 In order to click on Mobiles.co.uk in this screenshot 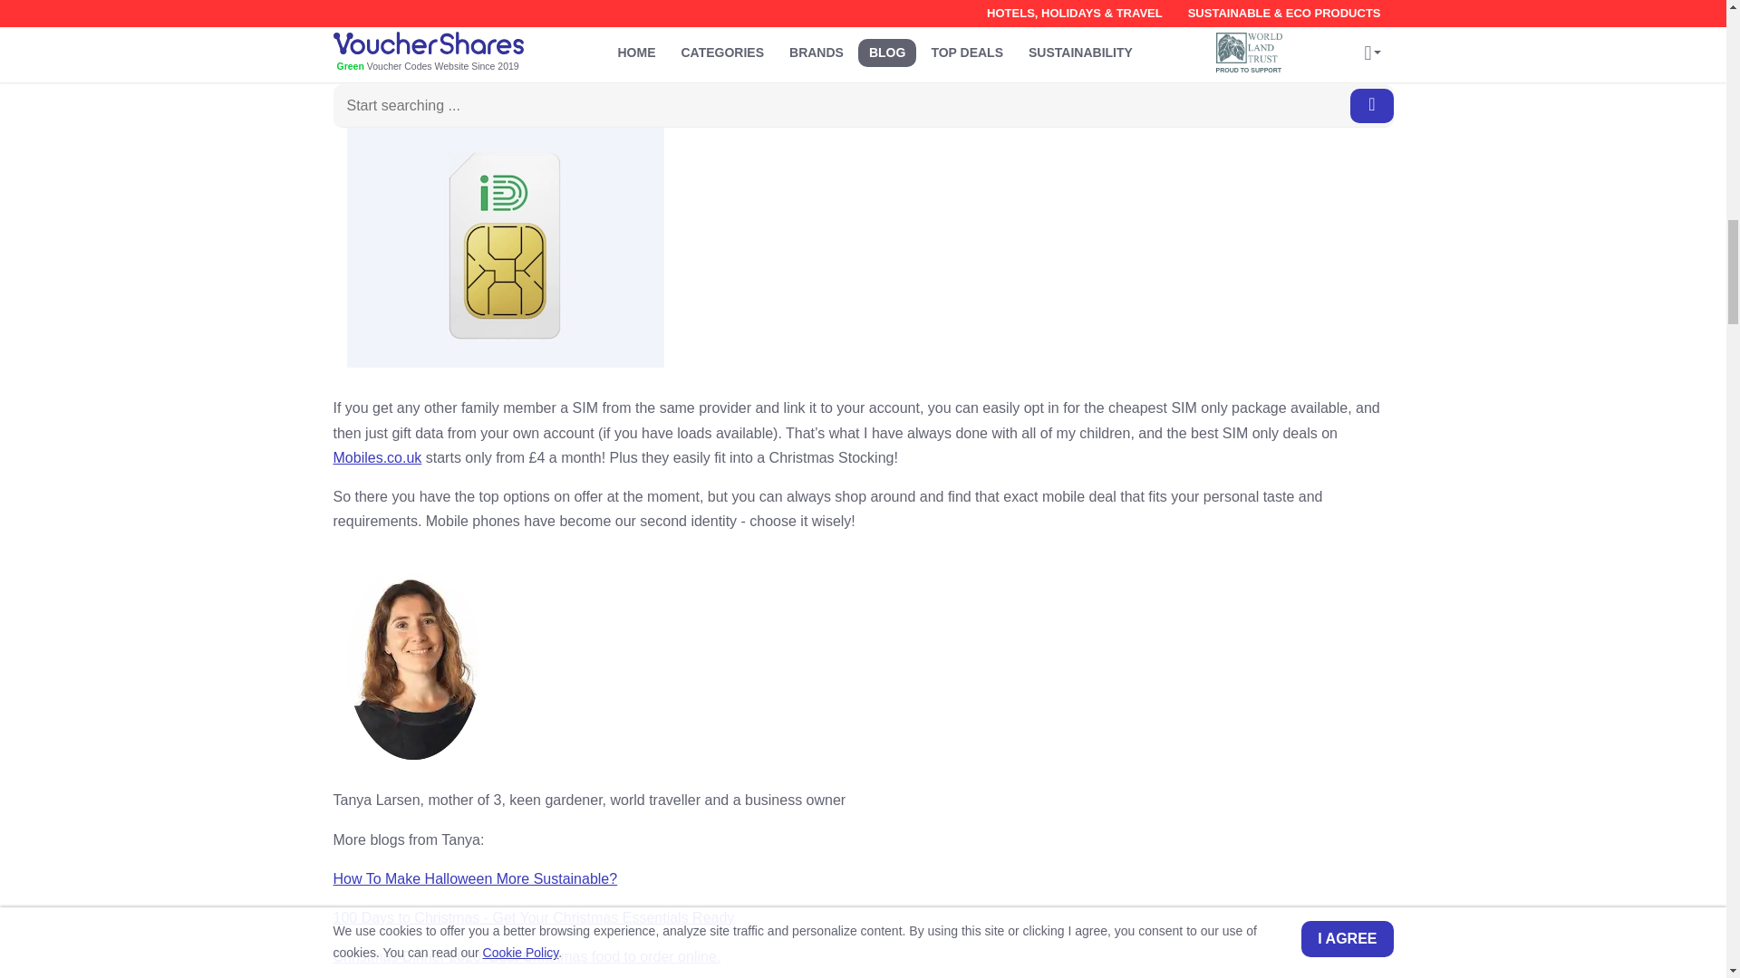, I will do `click(378, 457)`.